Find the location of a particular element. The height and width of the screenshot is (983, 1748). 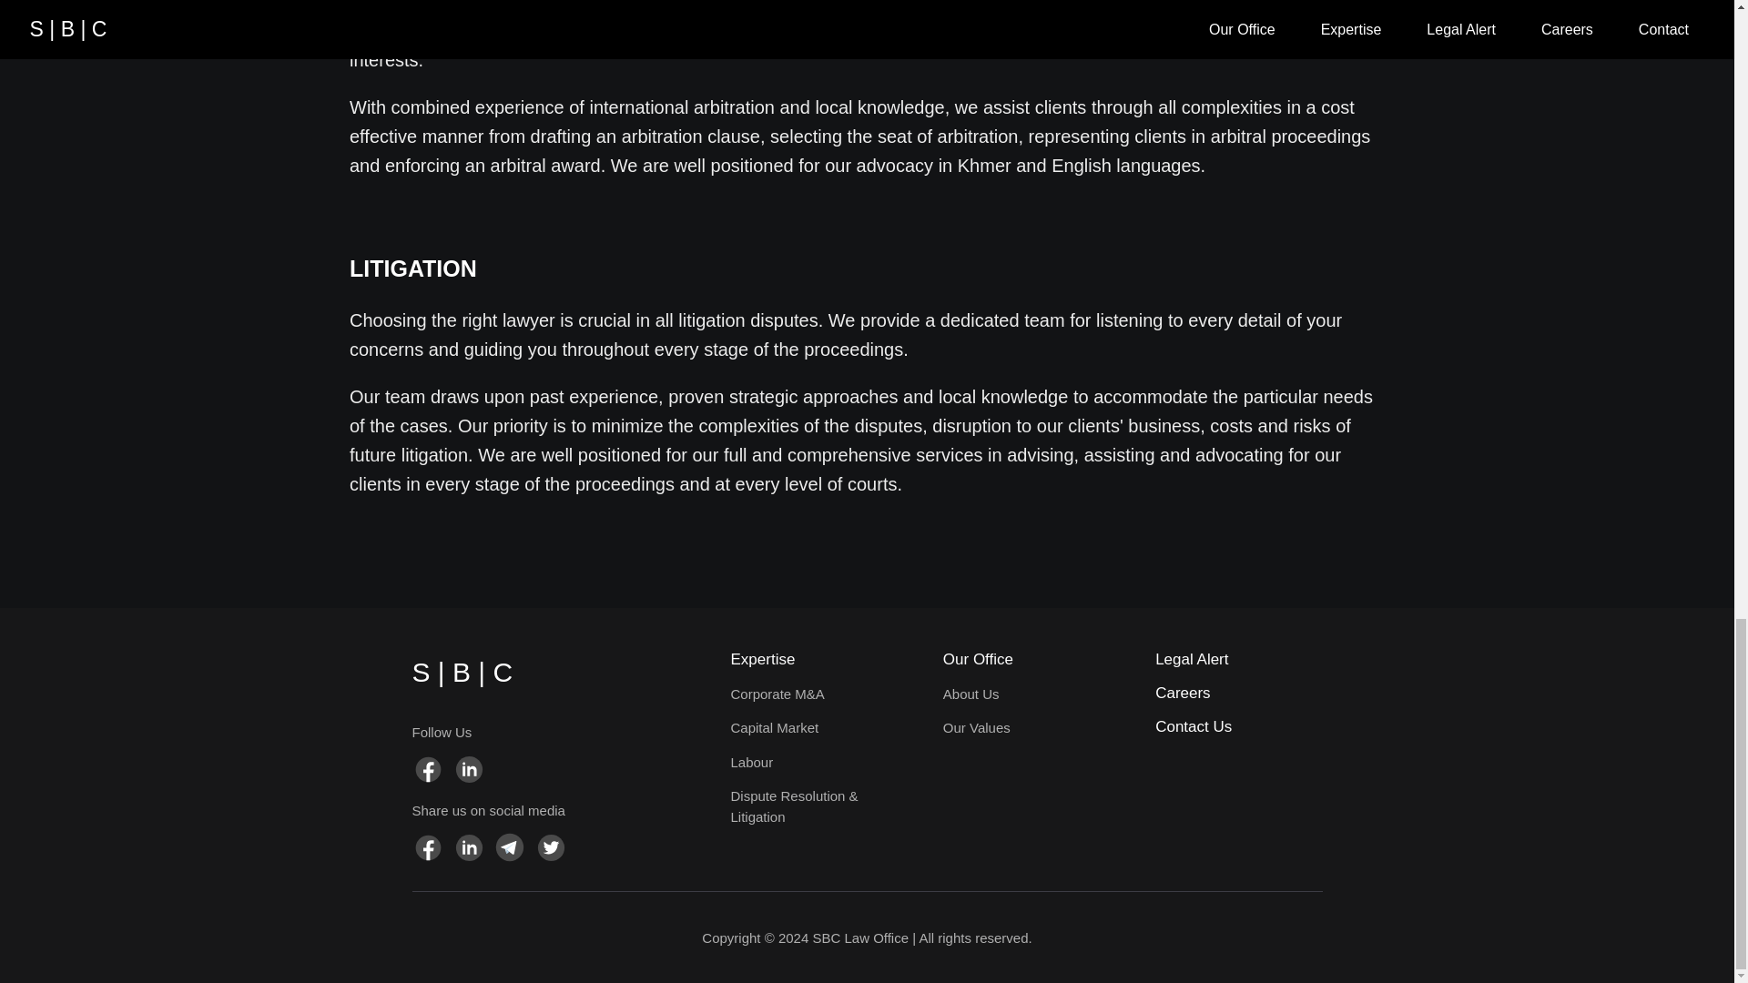

Expertise is located at coordinates (813, 659).